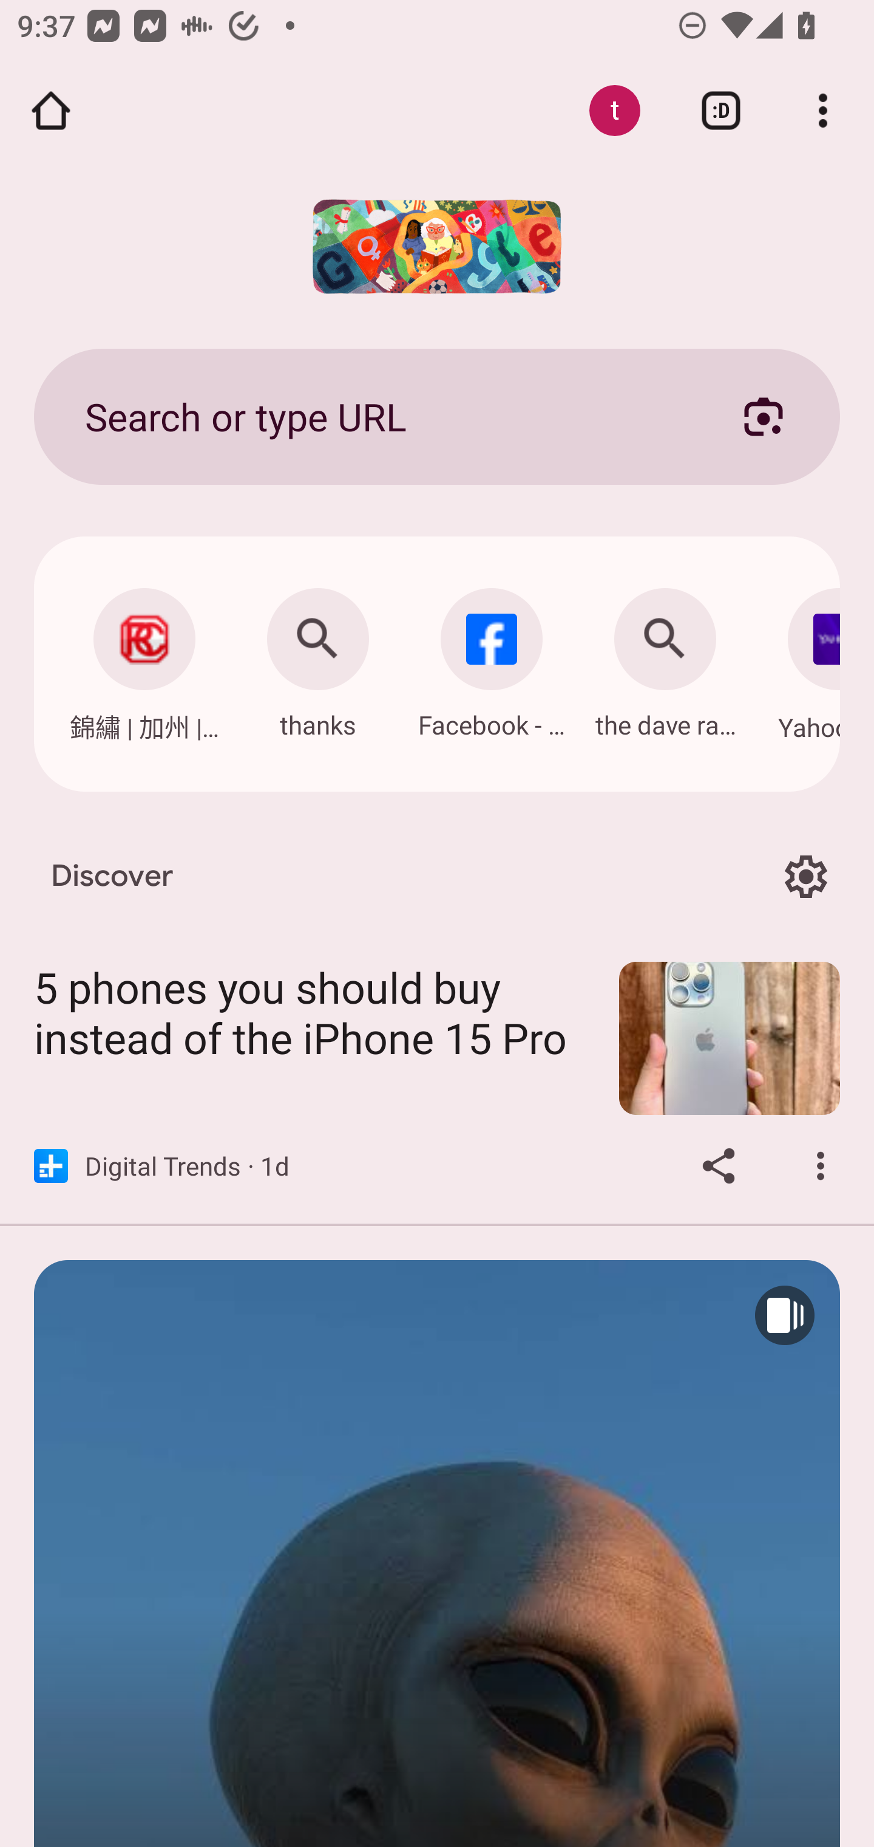  What do you see at coordinates (51, 111) in the screenshot?
I see `Open the home page` at bounding box center [51, 111].